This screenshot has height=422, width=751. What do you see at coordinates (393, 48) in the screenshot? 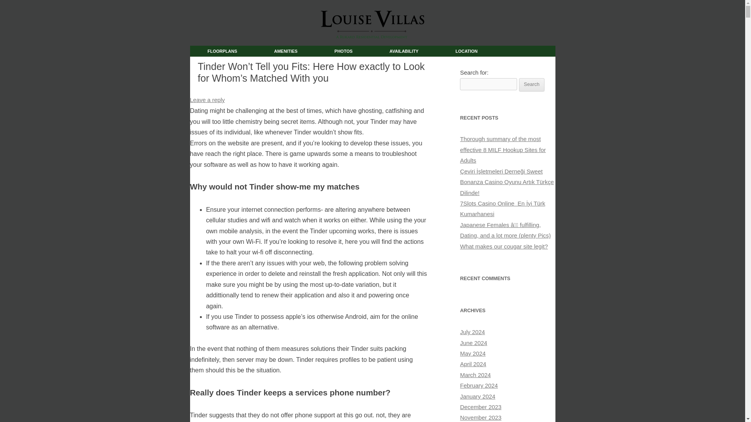
I see `Skip to content` at bounding box center [393, 48].